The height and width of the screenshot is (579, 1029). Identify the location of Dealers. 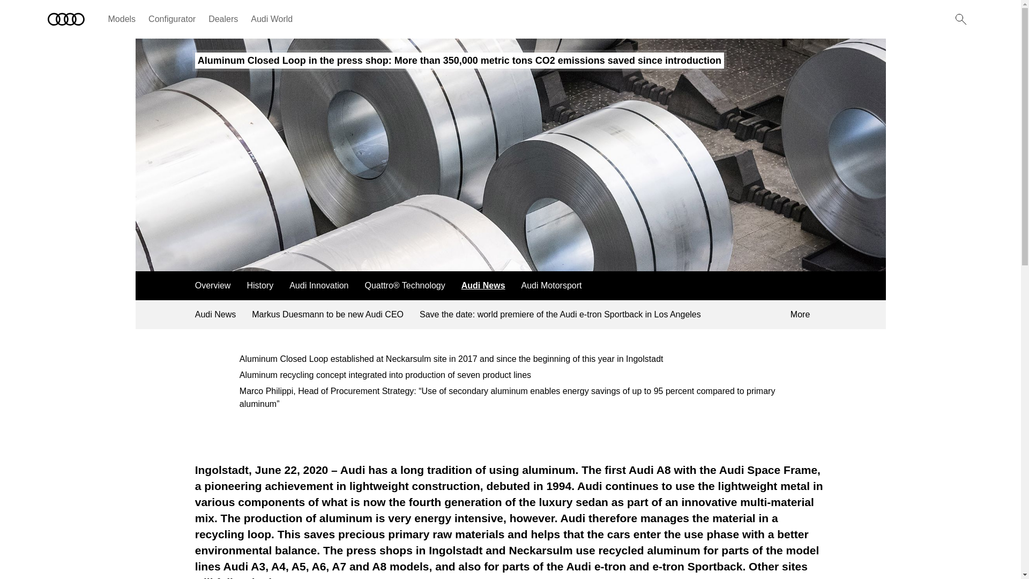
(223, 19).